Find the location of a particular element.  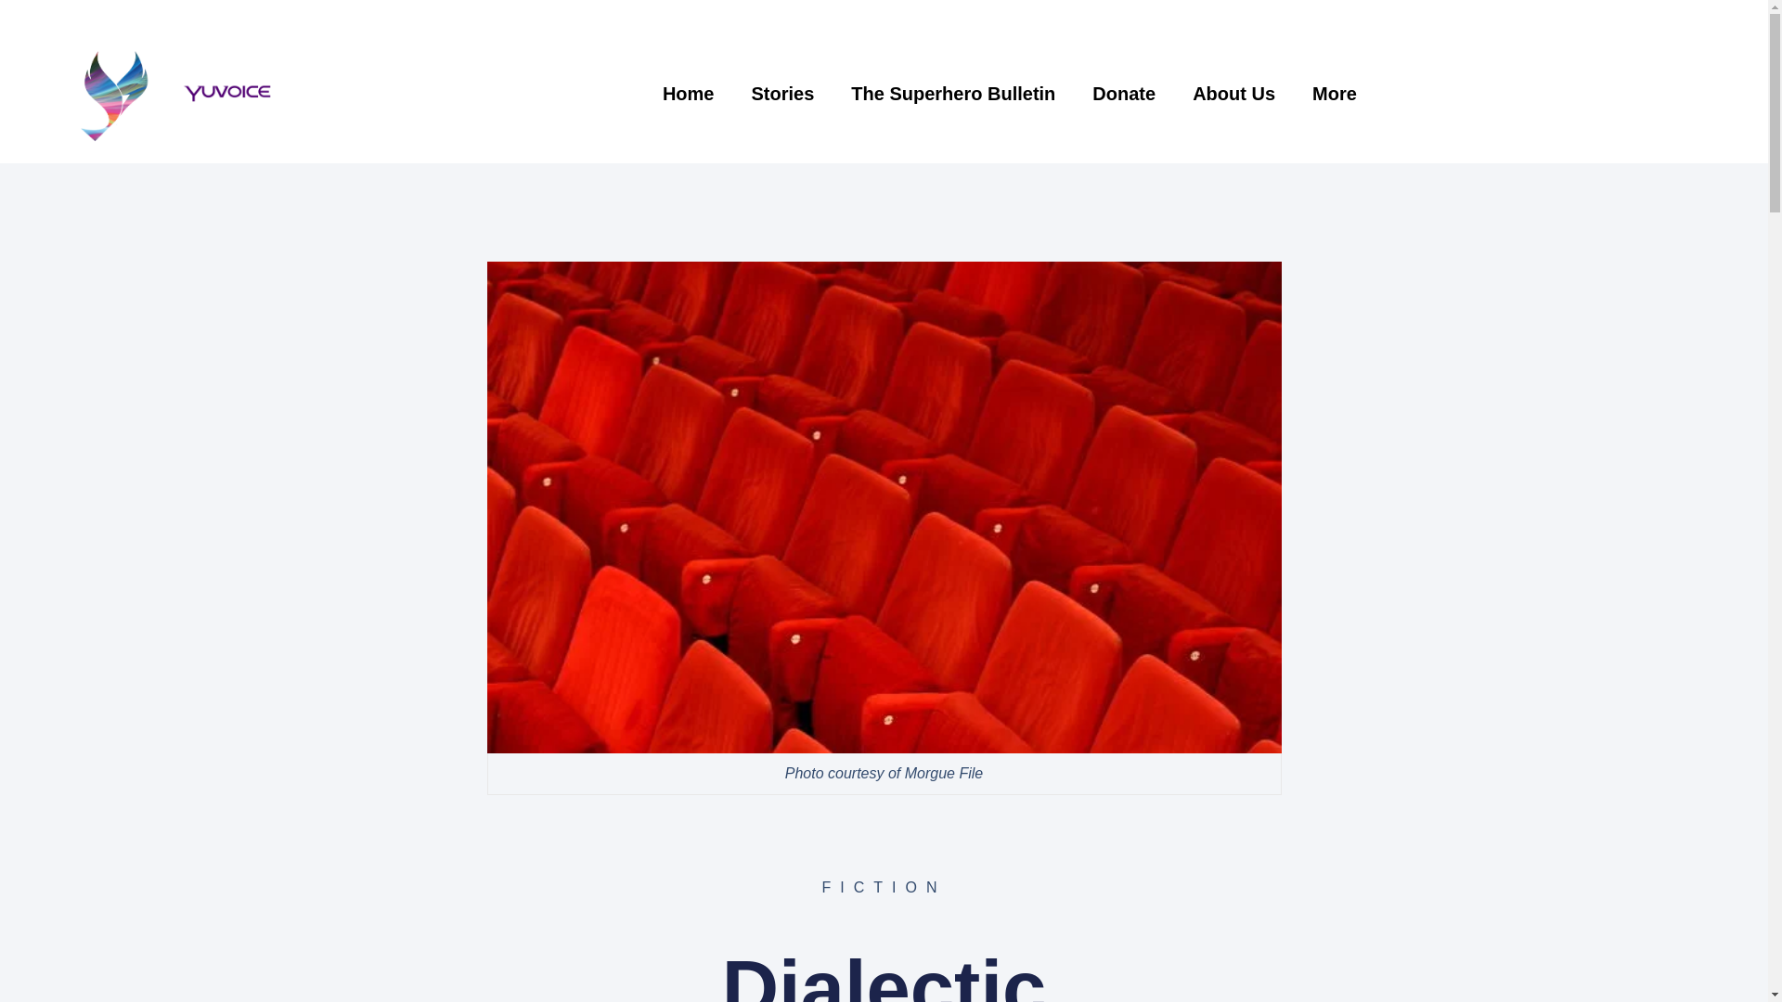

More is located at coordinates (1335, 93).